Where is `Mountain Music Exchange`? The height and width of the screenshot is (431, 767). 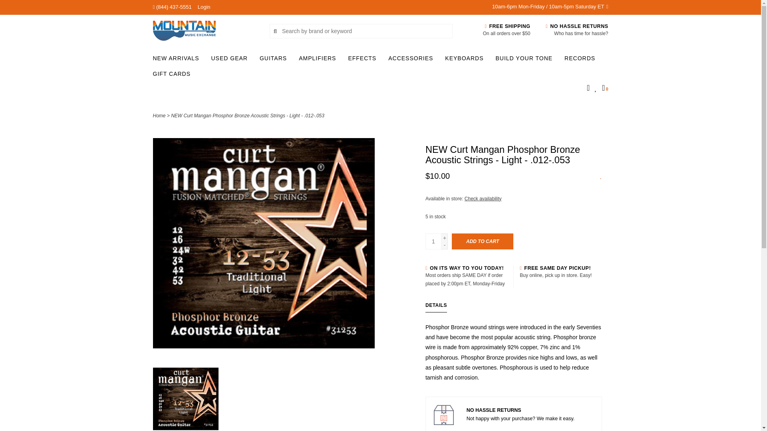 Mountain Music Exchange is located at coordinates (205, 30).